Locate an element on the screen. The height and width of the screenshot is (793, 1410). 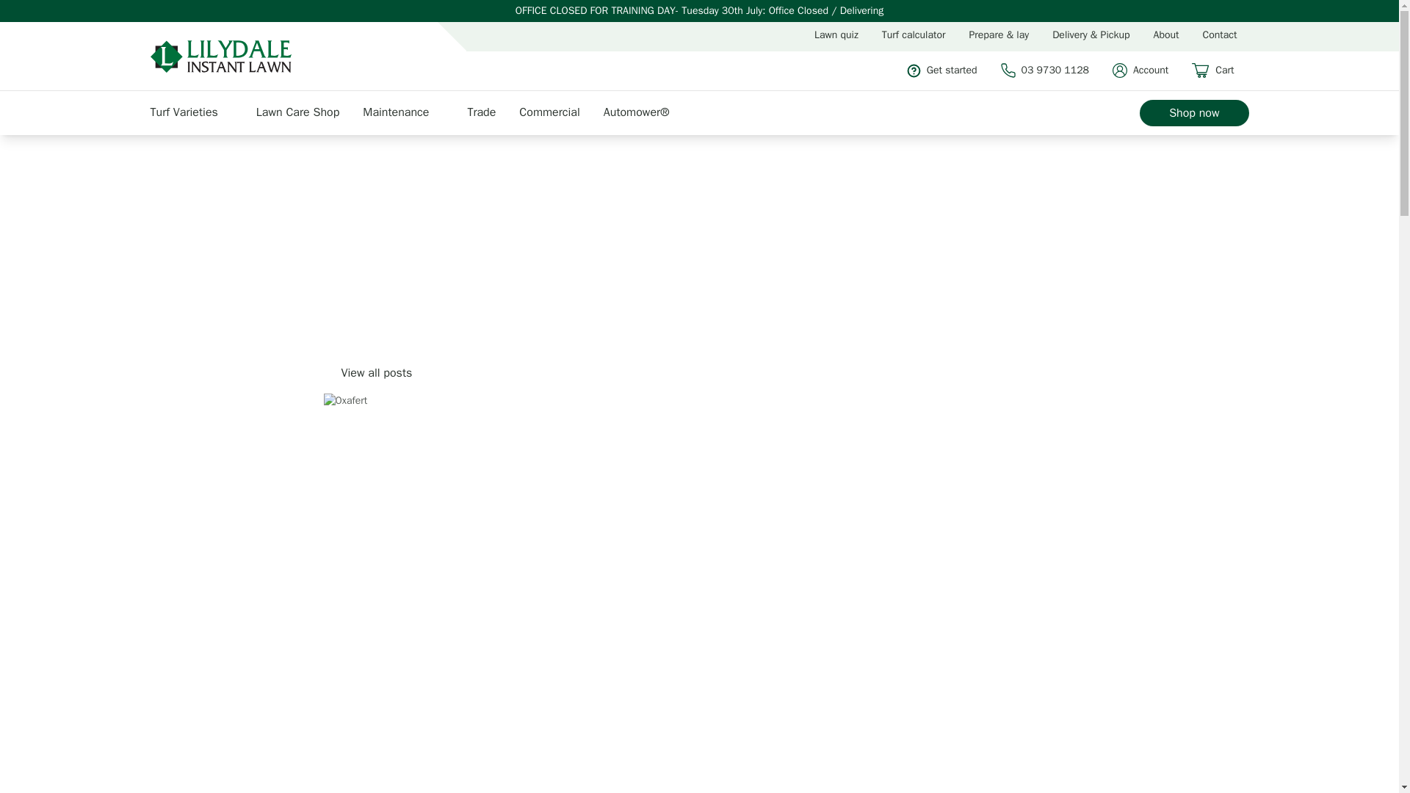
How to prepare and lay turf is located at coordinates (999, 35).